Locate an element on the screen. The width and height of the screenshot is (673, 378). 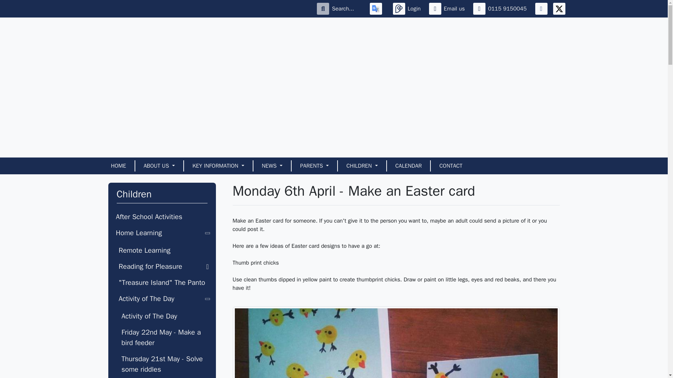
Email us is located at coordinates (448, 8).